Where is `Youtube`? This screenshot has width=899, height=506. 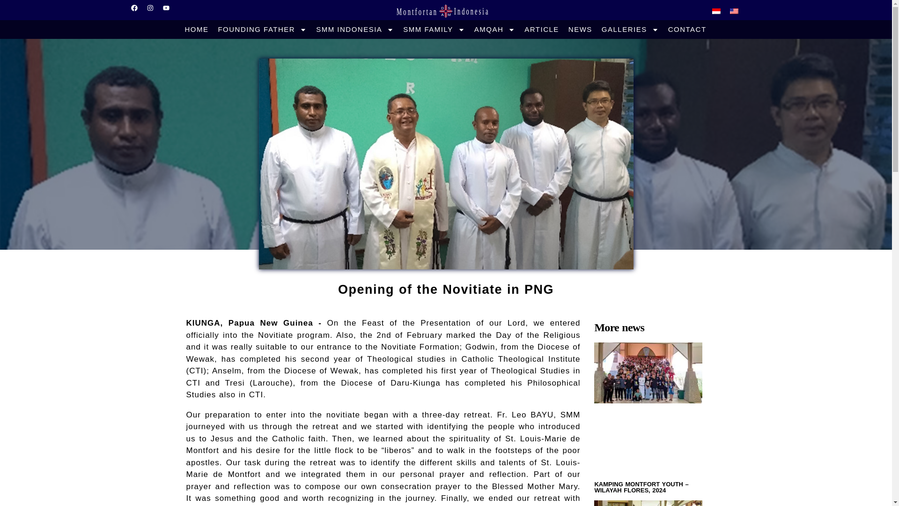
Youtube is located at coordinates (169, 11).